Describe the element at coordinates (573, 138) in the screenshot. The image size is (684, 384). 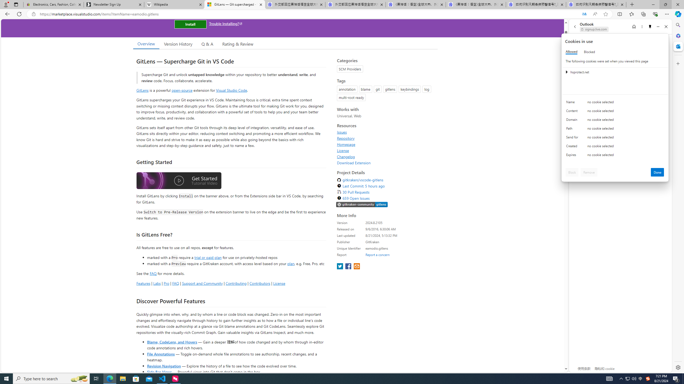
I see `Send for` at that location.